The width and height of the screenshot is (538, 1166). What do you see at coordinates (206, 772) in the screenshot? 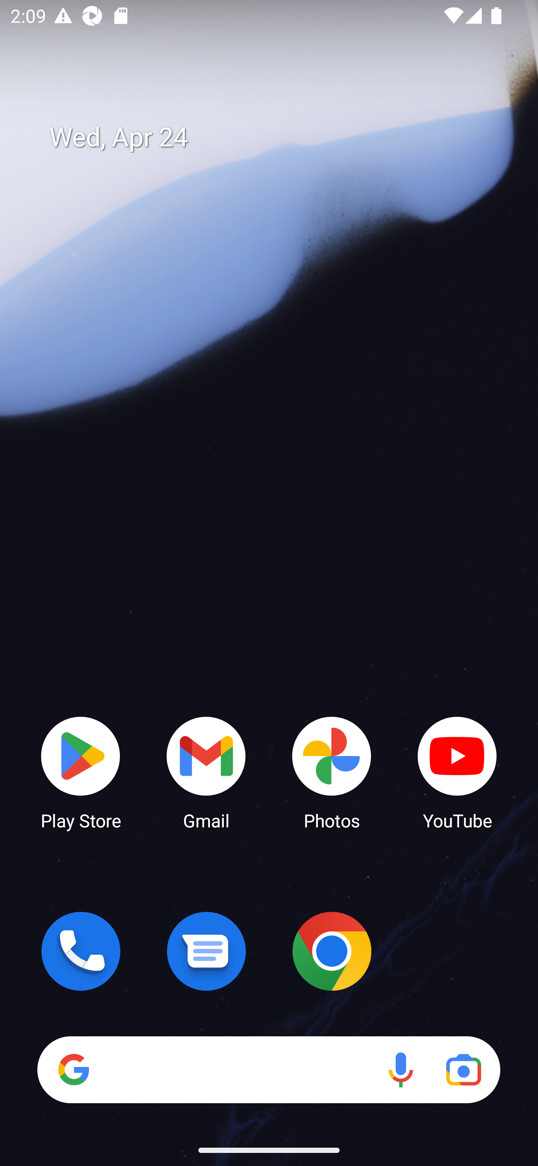
I see `Gmail` at bounding box center [206, 772].